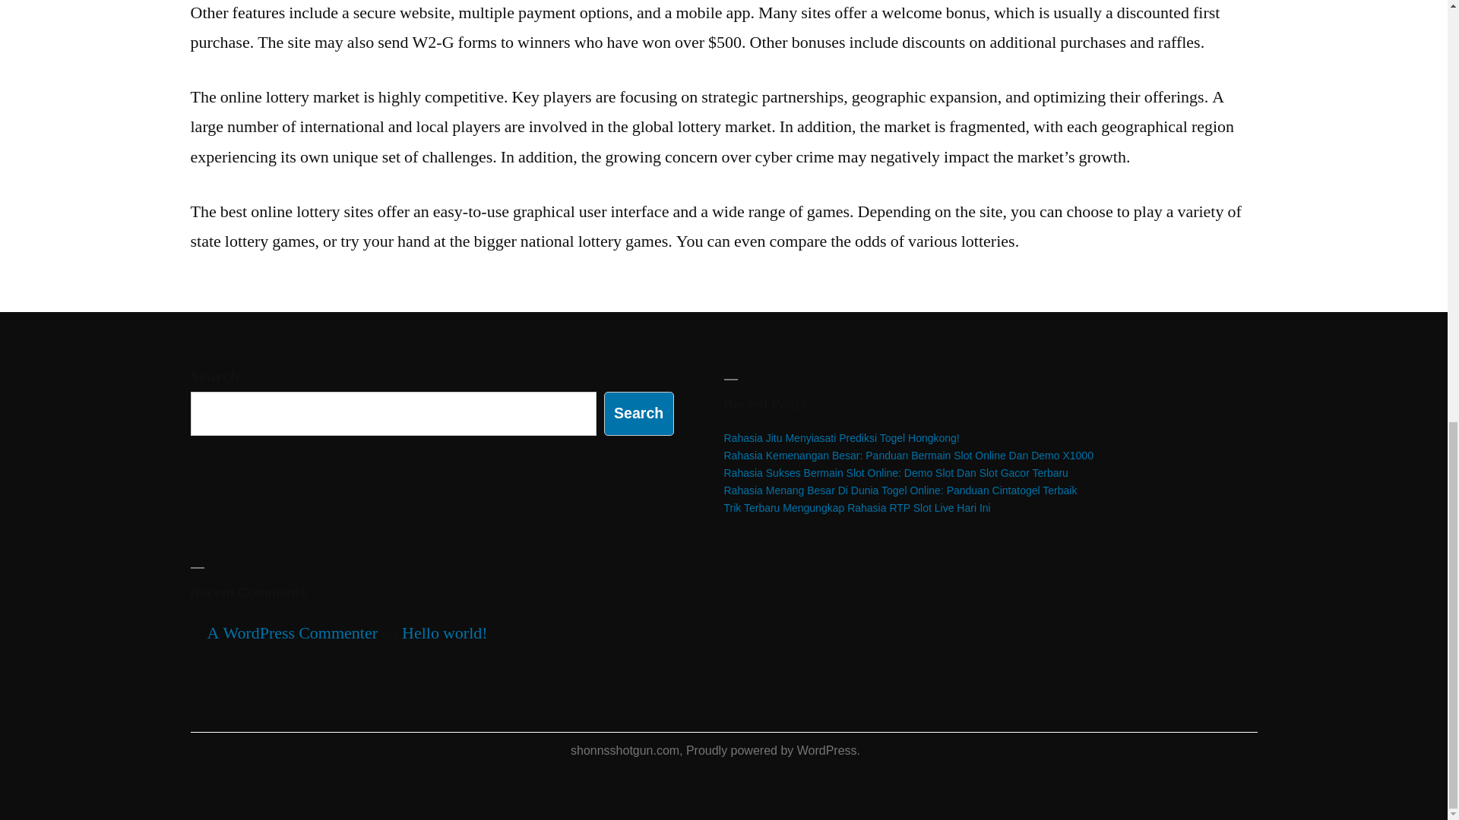 This screenshot has width=1459, height=820. What do you see at coordinates (857, 507) in the screenshot?
I see `Trik Terbaru Mengungkap Rahasia RTP Slot Live Hari Ini` at bounding box center [857, 507].